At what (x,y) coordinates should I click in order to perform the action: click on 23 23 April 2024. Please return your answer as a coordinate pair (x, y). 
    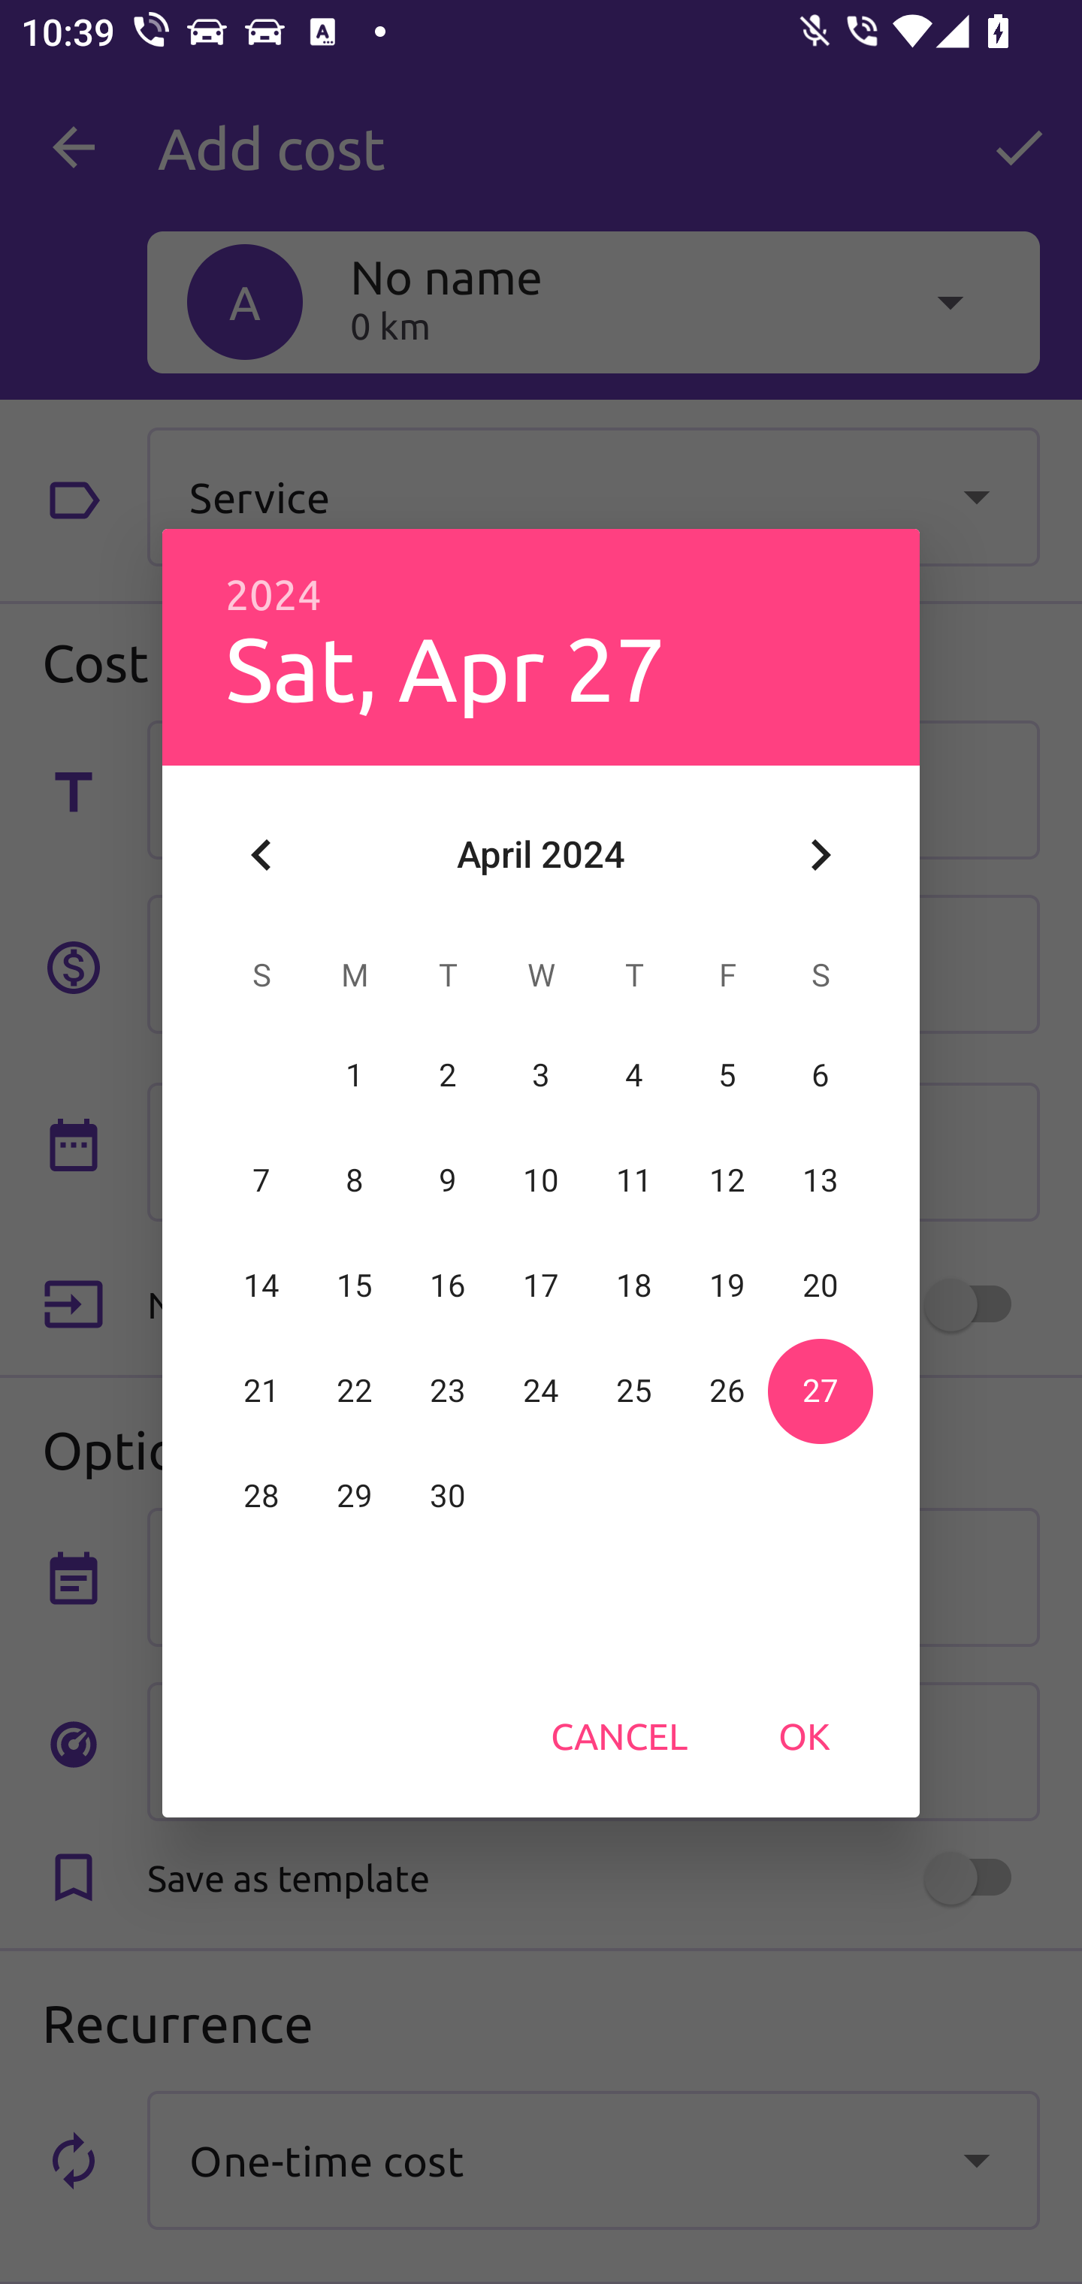
    Looking at the image, I should click on (448, 1391).